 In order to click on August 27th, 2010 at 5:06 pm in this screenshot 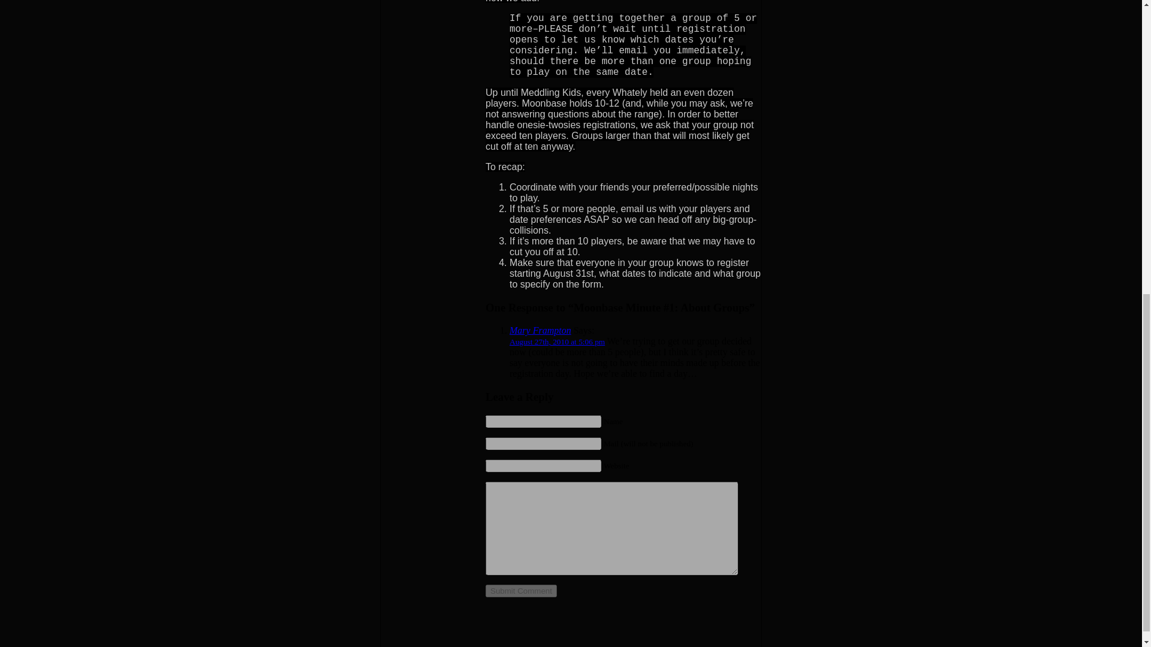, I will do `click(558, 341)`.